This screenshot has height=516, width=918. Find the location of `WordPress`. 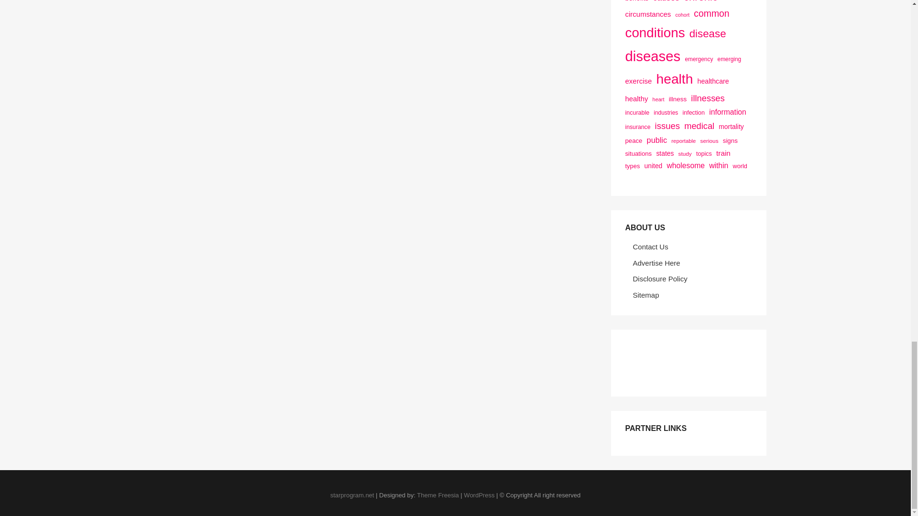

WordPress is located at coordinates (479, 495).